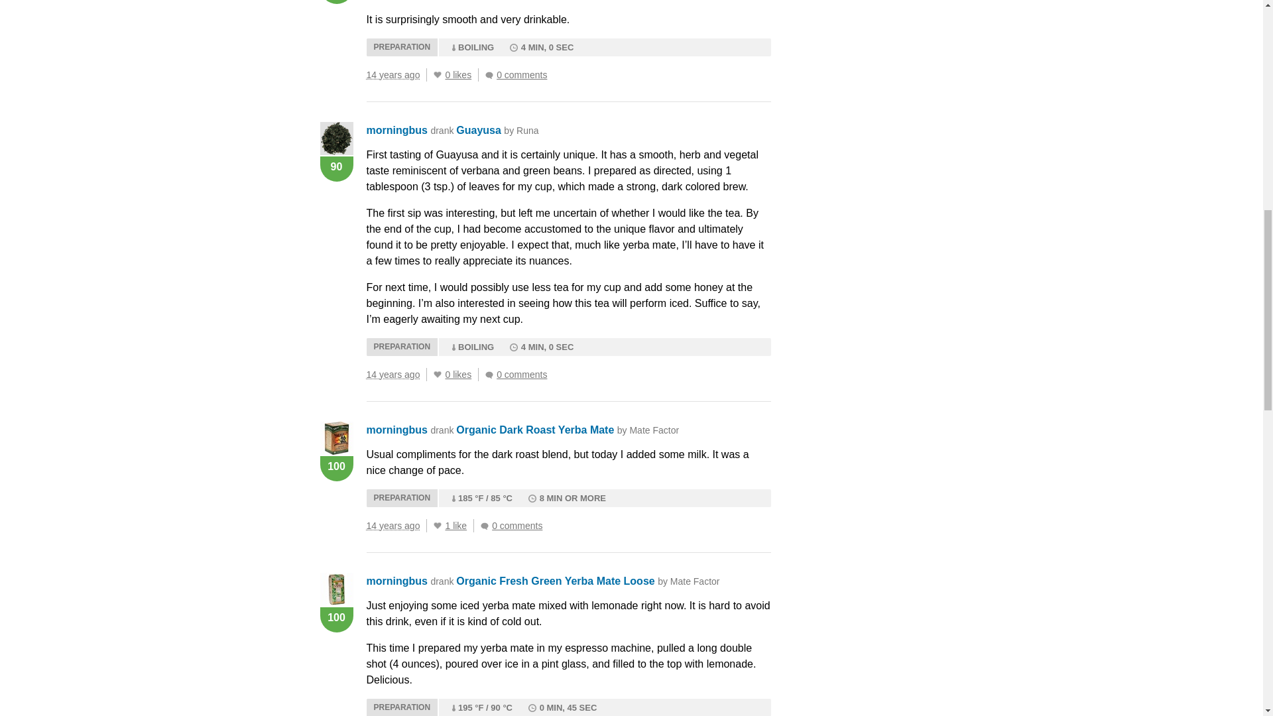 The width and height of the screenshot is (1273, 716). What do you see at coordinates (393, 74) in the screenshot?
I see `2010-04-16T22:33:15Z` at bounding box center [393, 74].